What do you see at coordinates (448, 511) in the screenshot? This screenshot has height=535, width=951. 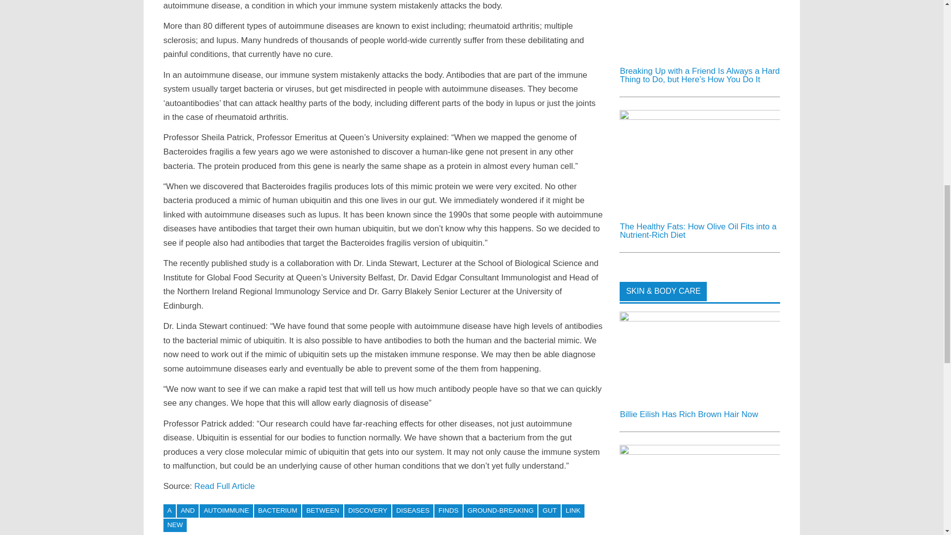 I see `FINDS` at bounding box center [448, 511].